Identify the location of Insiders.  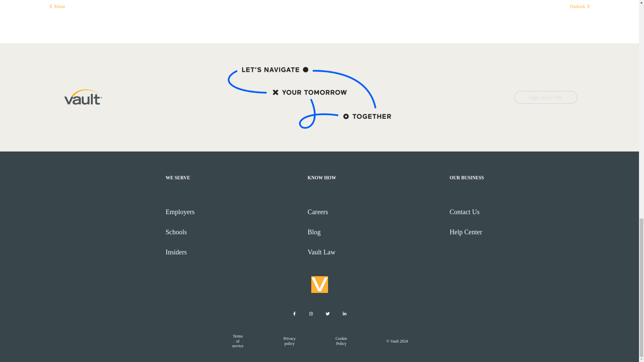
(233, 252).